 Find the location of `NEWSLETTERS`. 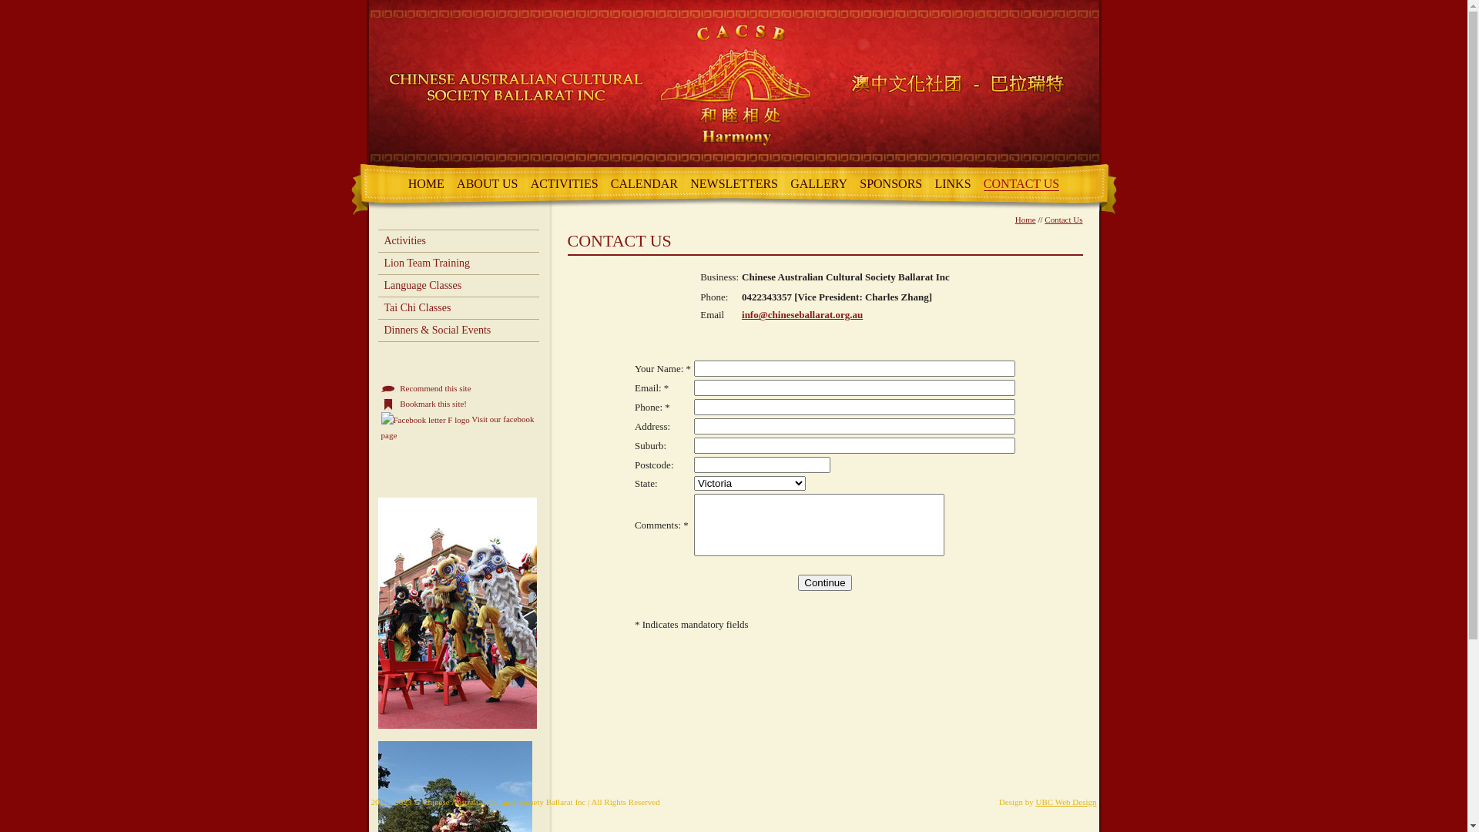

NEWSLETTERS is located at coordinates (733, 183).